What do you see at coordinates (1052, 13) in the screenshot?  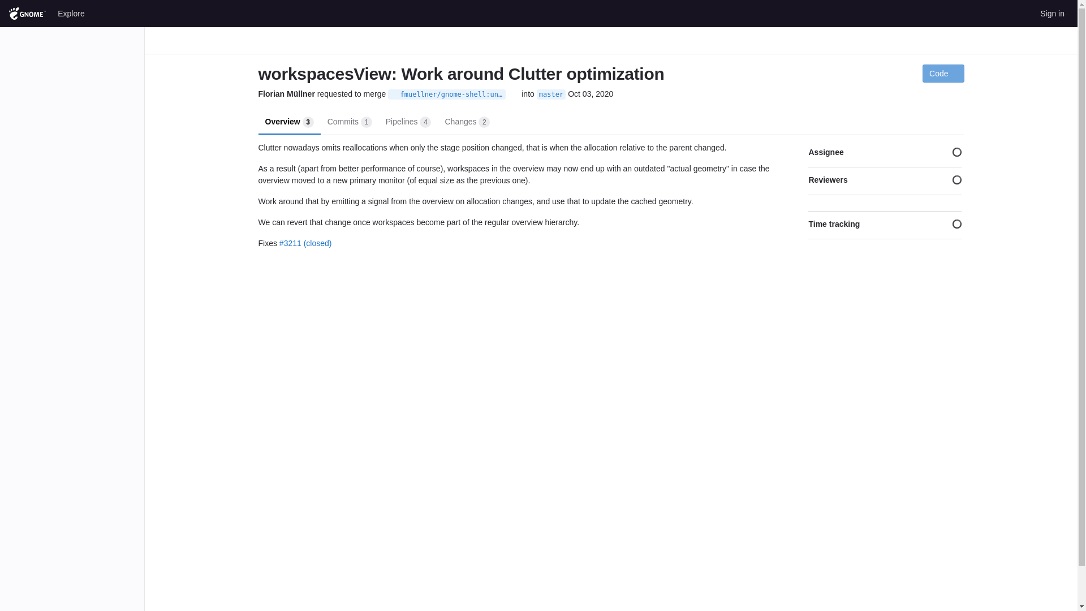 I see `Sign in` at bounding box center [1052, 13].